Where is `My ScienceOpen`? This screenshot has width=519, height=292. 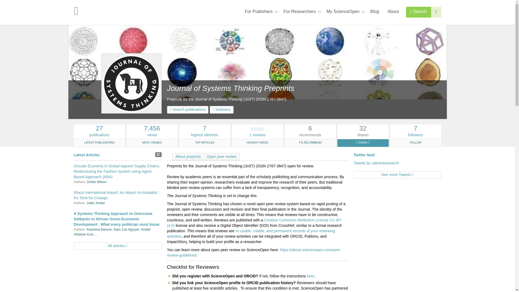
My ScienceOpen is located at coordinates (344, 12).